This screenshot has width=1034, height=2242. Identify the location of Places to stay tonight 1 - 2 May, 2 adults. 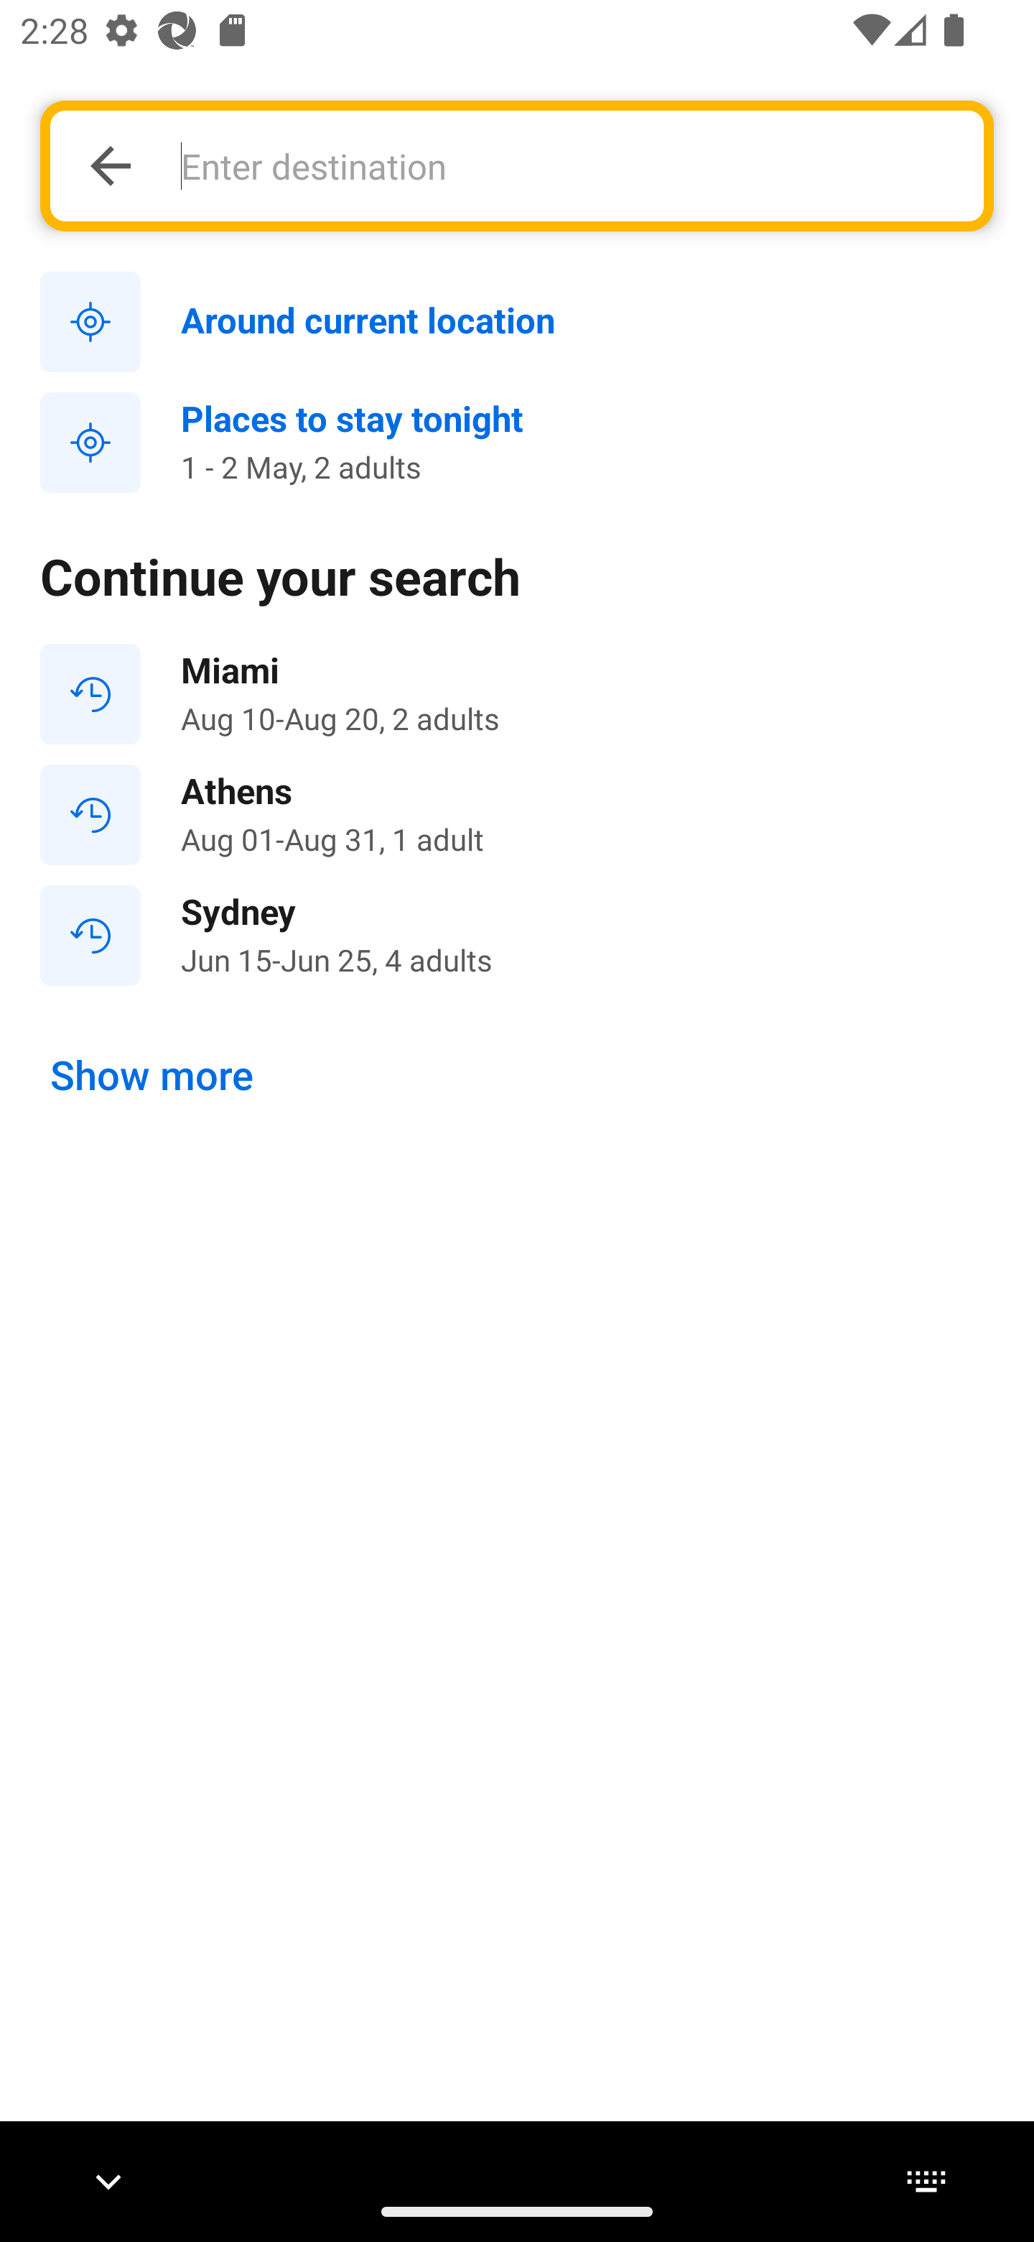
(517, 443).